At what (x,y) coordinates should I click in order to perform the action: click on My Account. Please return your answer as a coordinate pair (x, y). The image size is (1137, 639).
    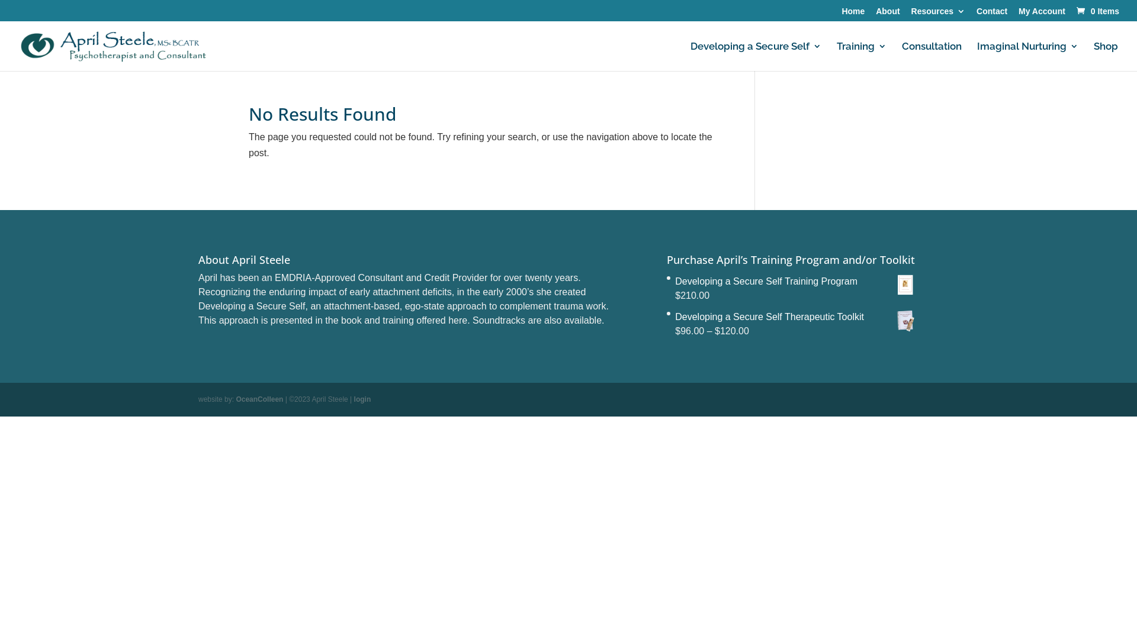
    Looking at the image, I should click on (1042, 14).